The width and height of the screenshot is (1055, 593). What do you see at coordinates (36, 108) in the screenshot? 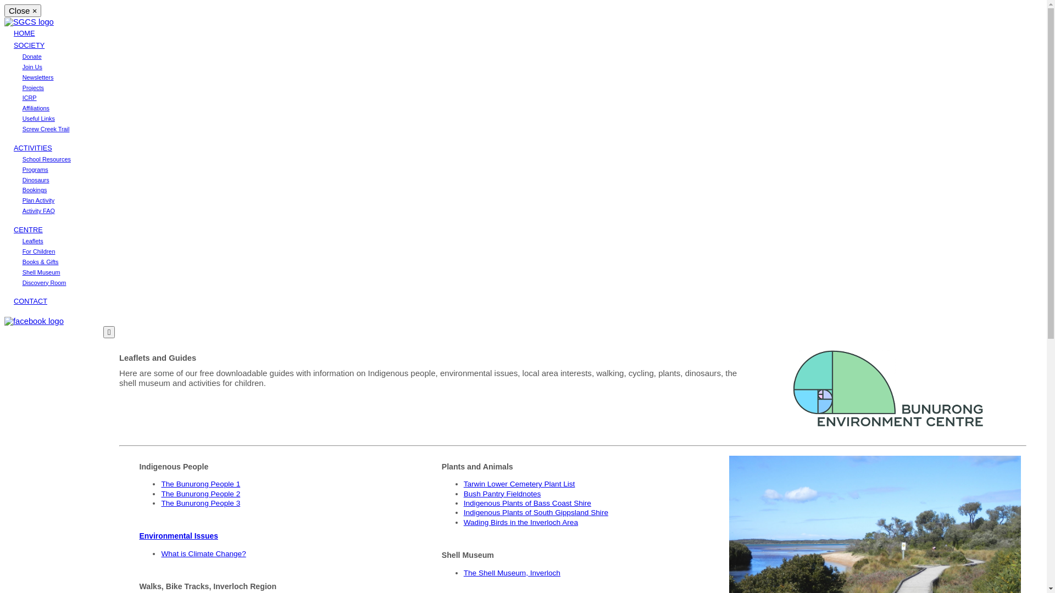
I see `Affiliations` at bounding box center [36, 108].